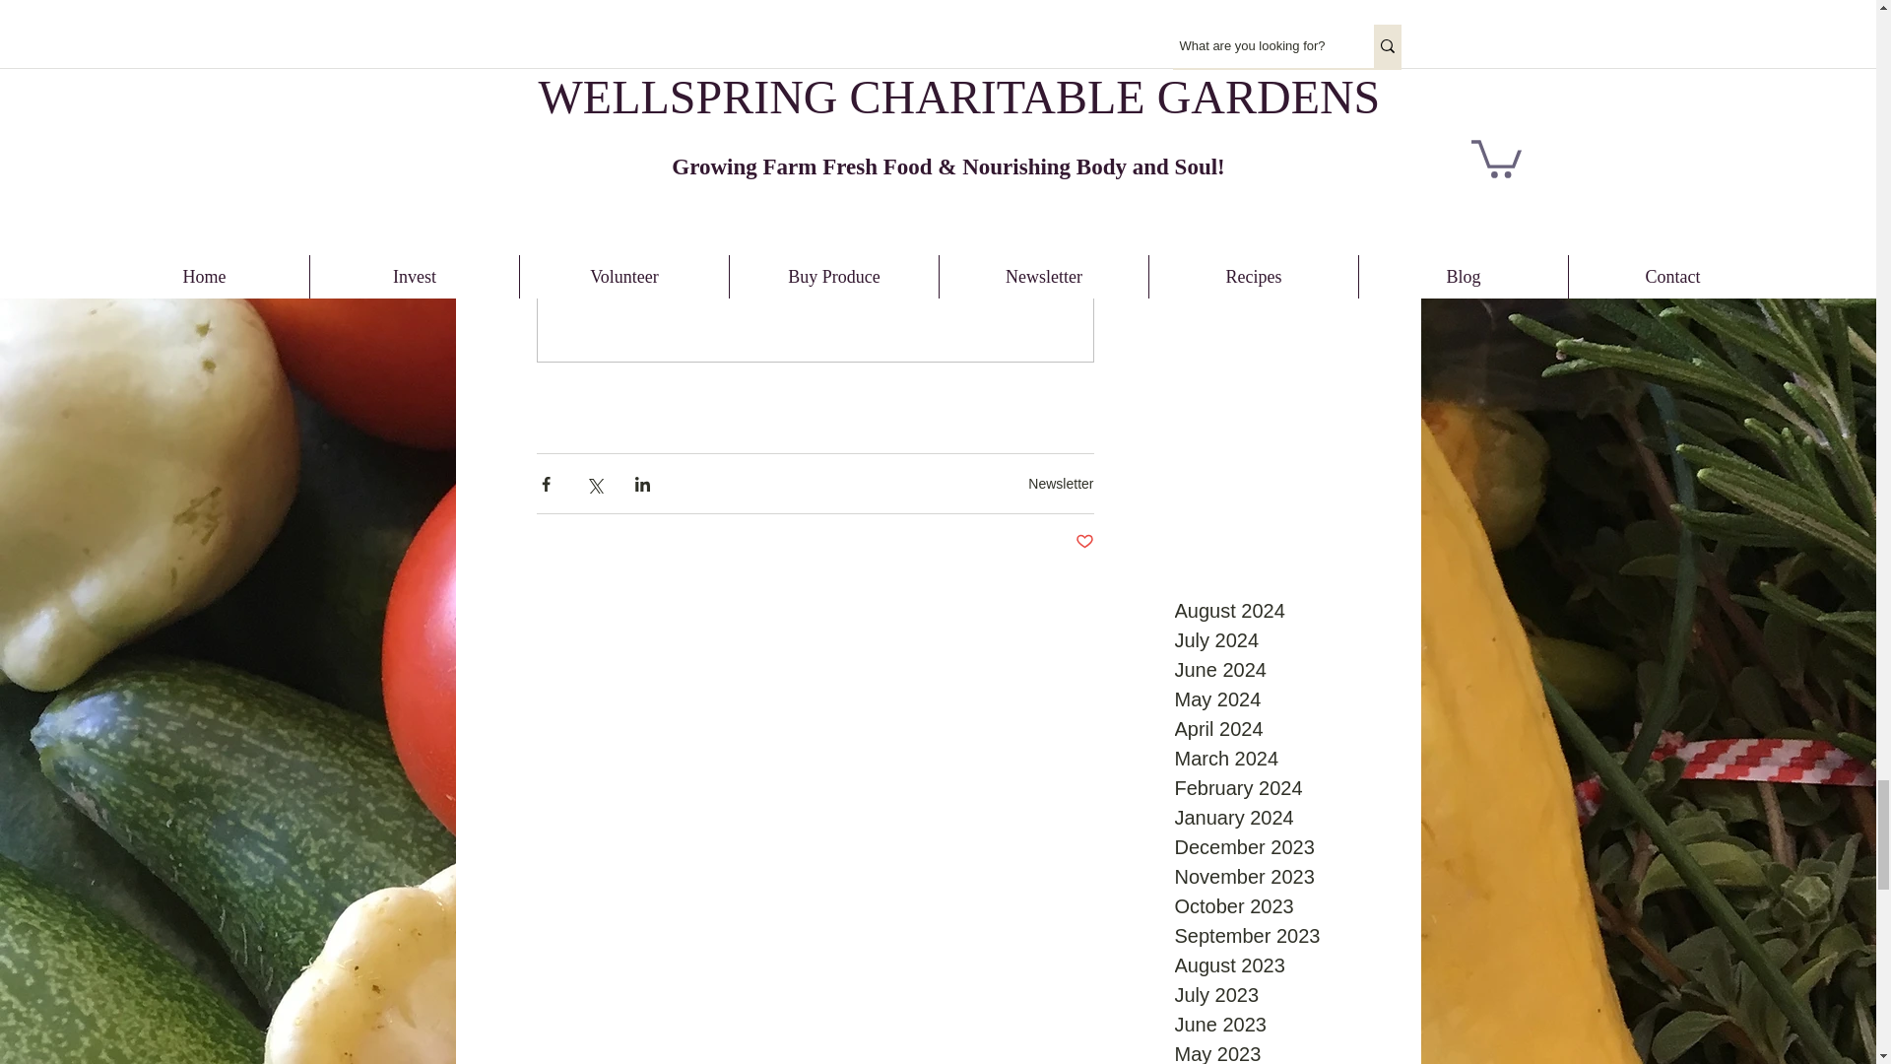 This screenshot has width=1891, height=1064. I want to click on August 2023, so click(1280, 965).